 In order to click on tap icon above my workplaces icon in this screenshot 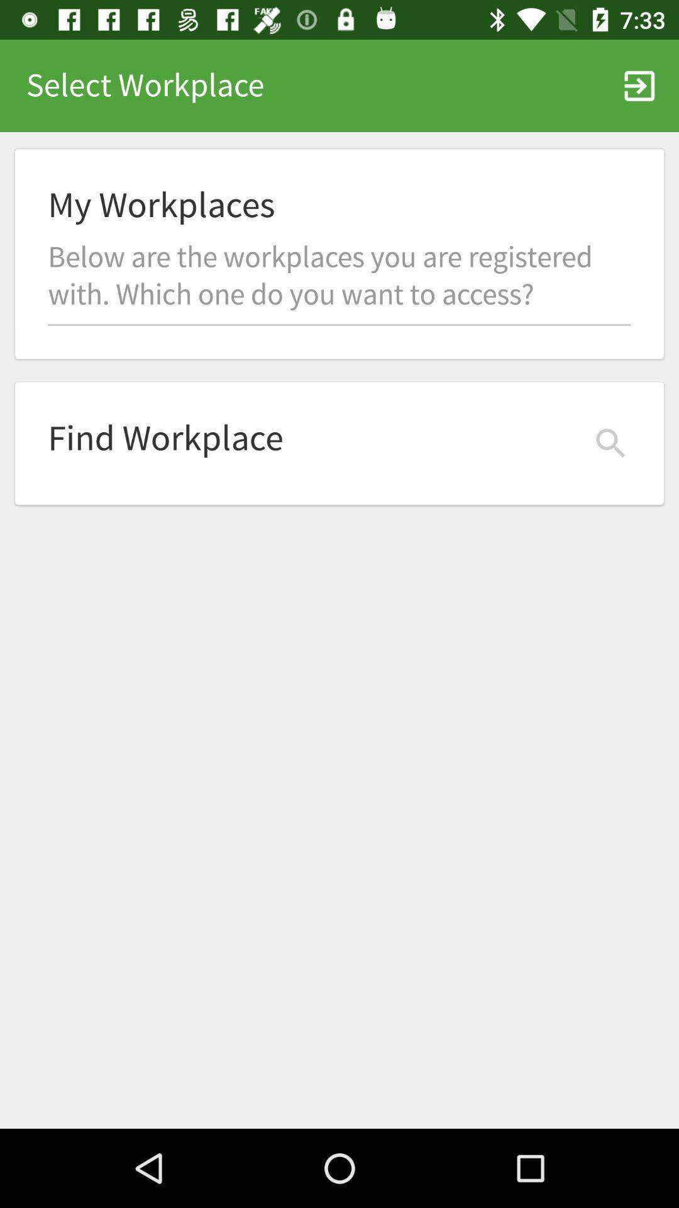, I will do `click(639, 86)`.